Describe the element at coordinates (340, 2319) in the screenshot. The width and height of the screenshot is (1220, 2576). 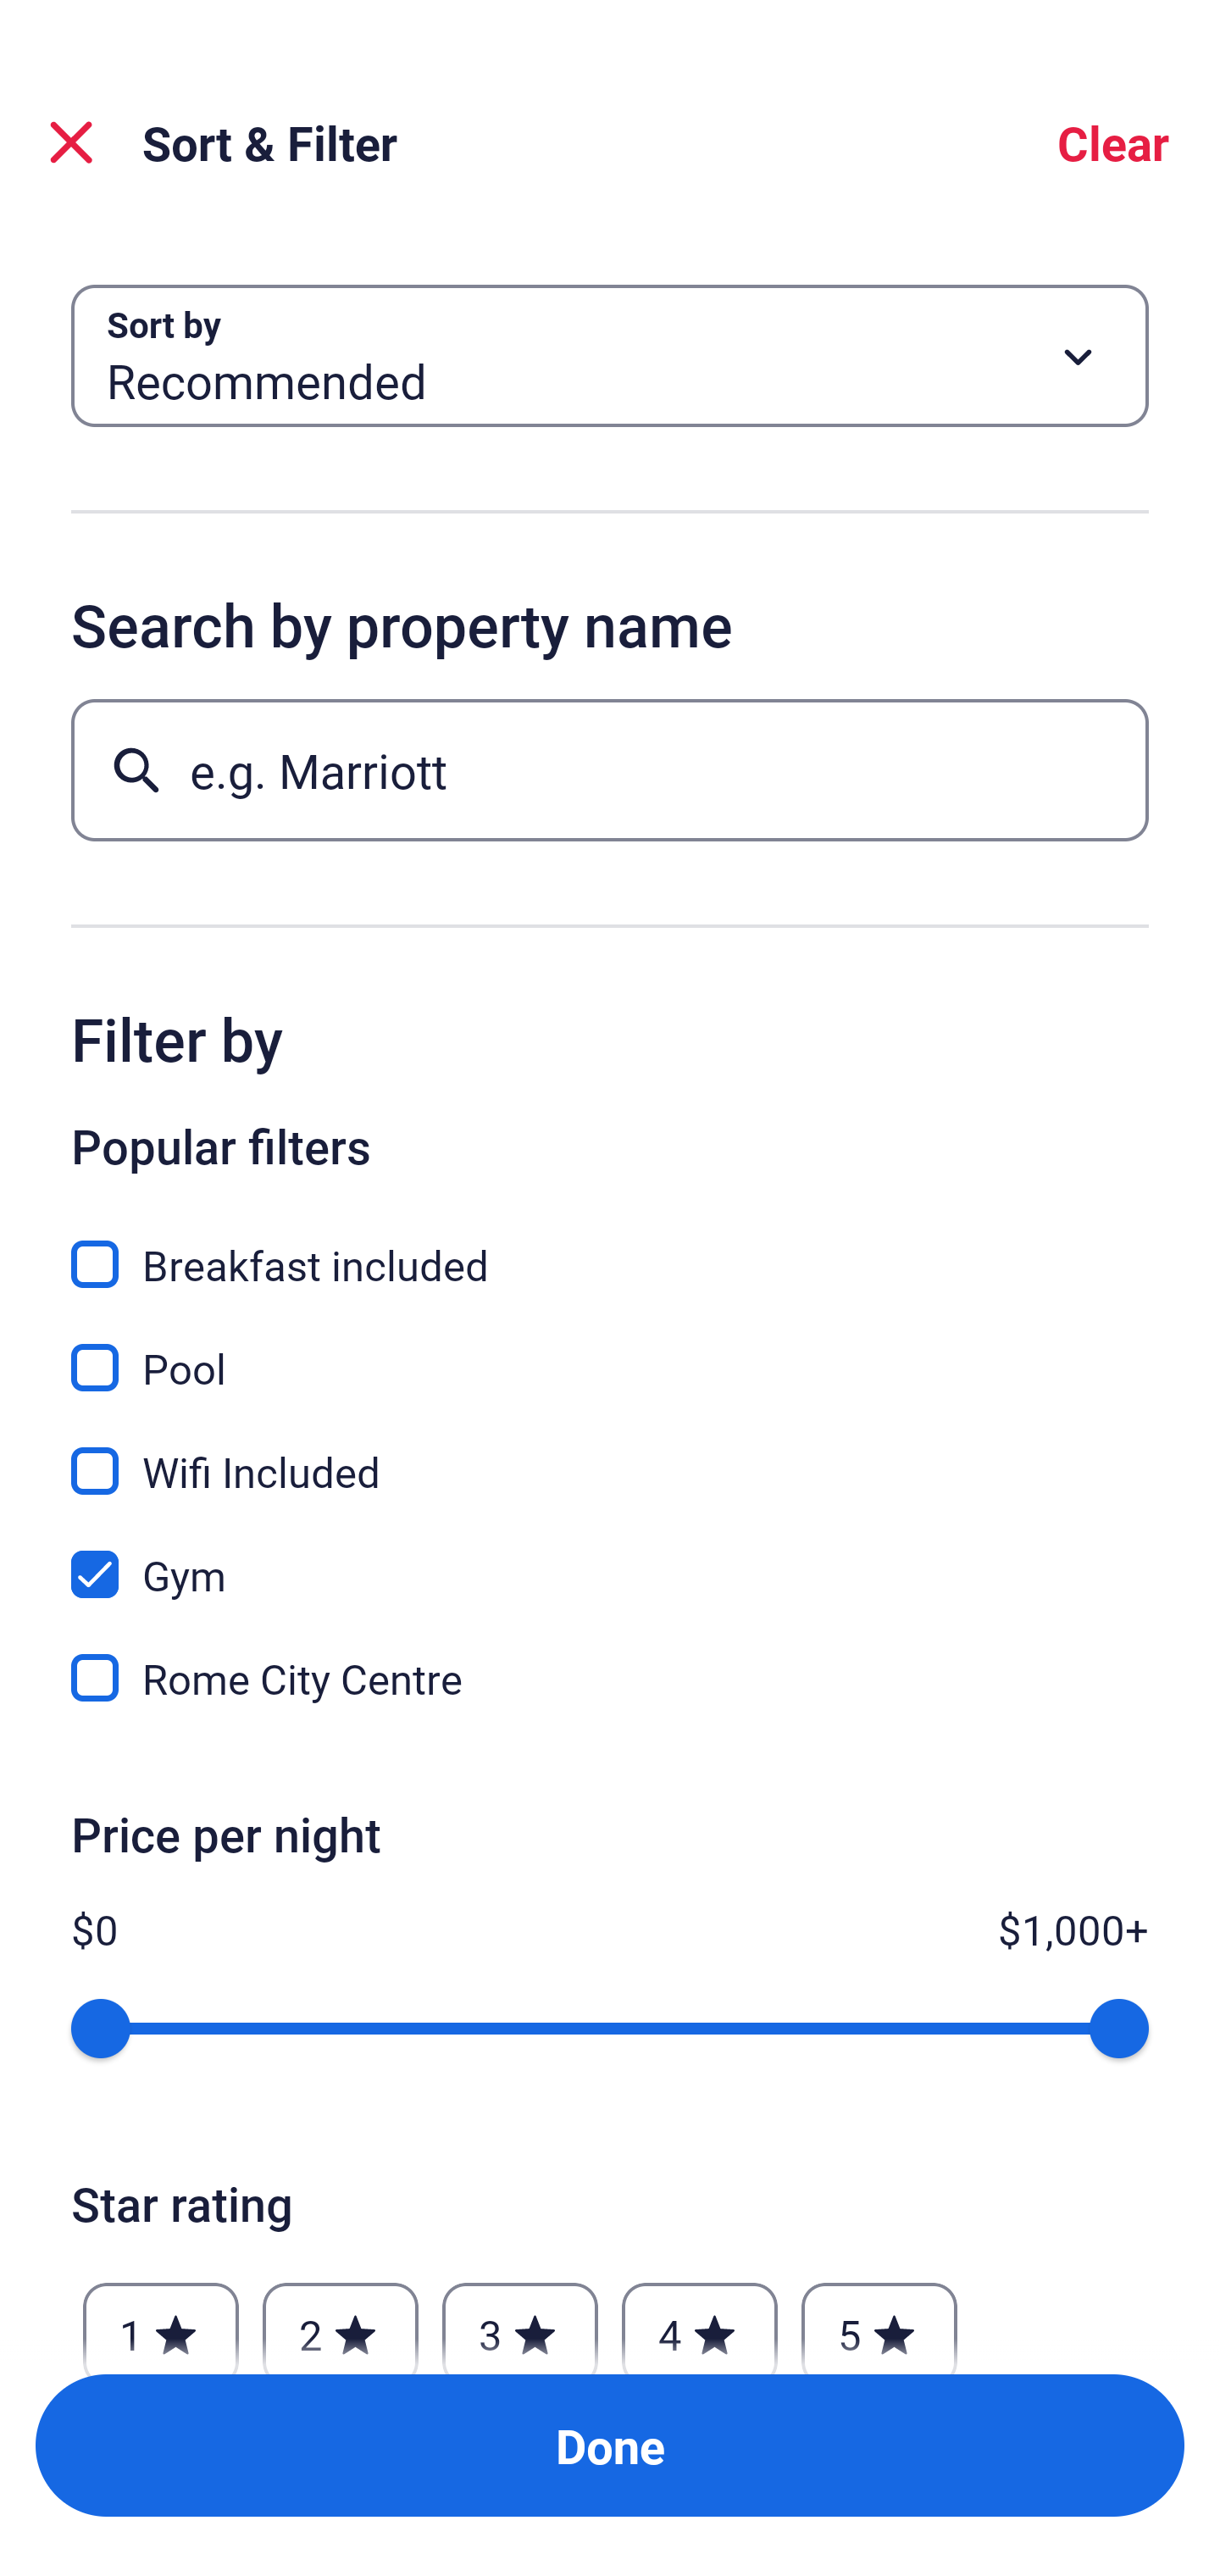
I see `2` at that location.